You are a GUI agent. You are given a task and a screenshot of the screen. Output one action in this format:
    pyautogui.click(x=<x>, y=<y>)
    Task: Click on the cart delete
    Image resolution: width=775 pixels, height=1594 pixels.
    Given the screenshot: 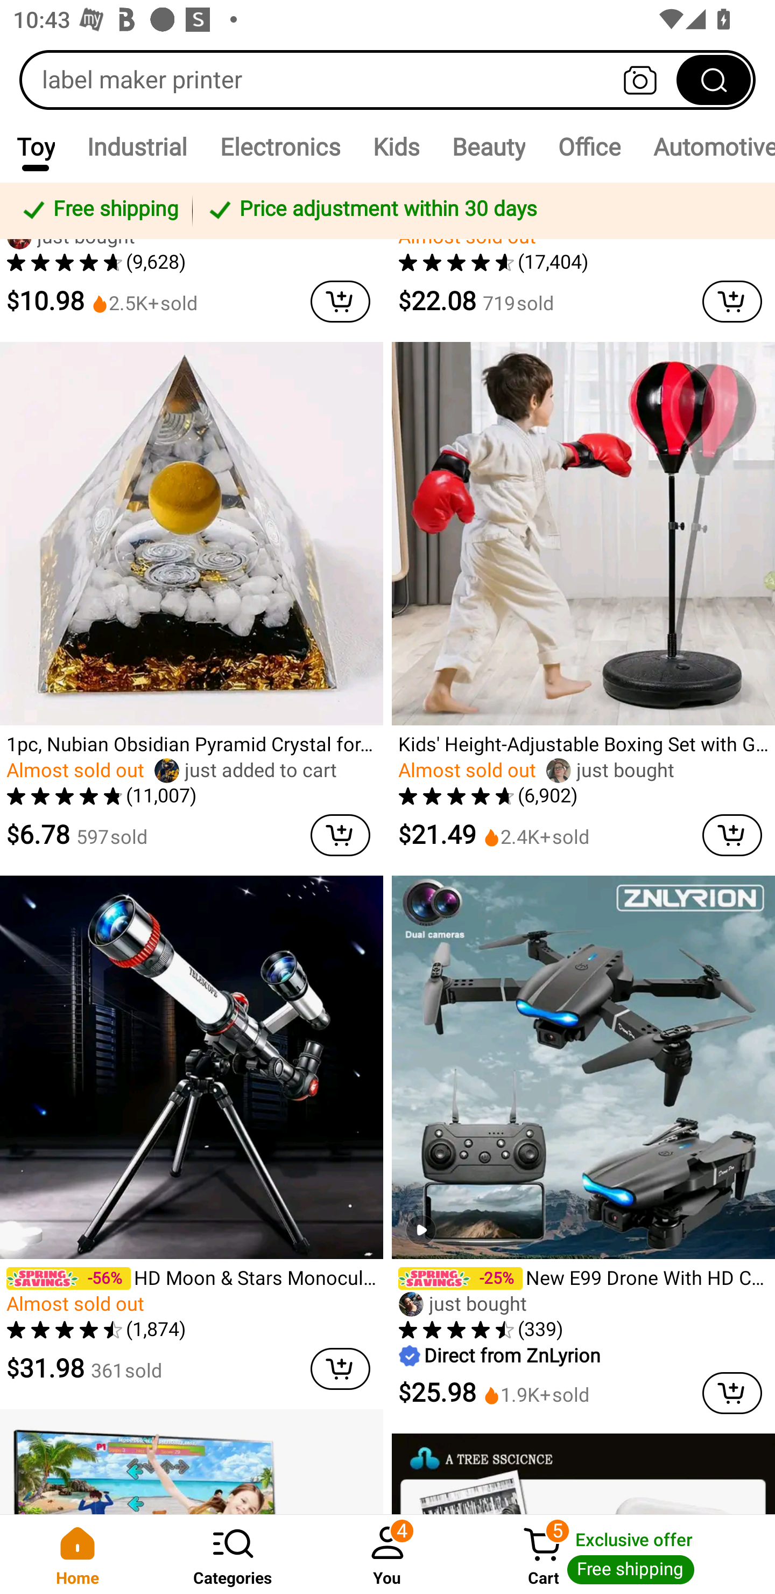 What is the action you would take?
    pyautogui.click(x=340, y=300)
    